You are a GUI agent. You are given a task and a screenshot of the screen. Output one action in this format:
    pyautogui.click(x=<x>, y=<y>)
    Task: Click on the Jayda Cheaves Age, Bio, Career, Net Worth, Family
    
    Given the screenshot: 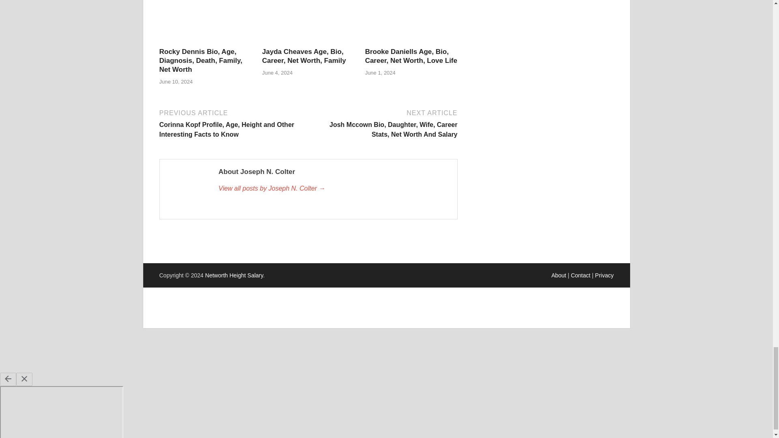 What is the action you would take?
    pyautogui.click(x=308, y=42)
    